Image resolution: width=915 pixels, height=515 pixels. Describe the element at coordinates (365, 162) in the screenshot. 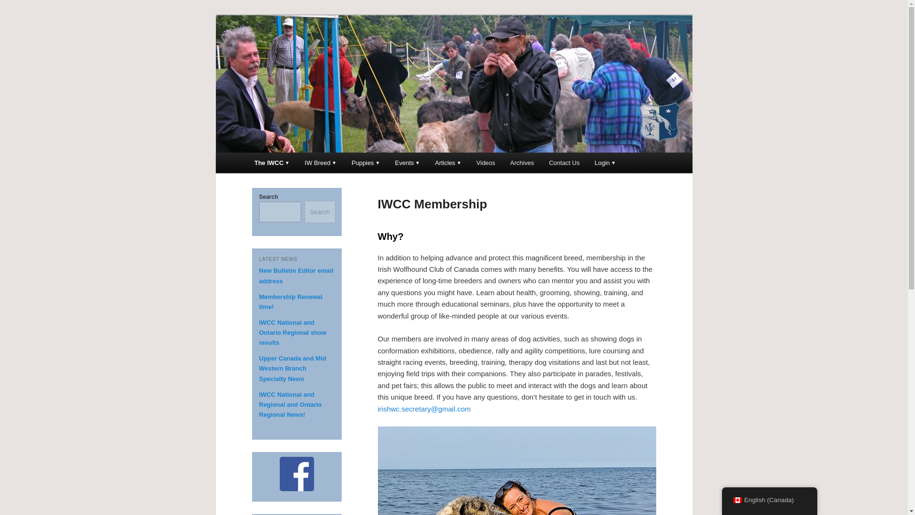

I see `Puppies` at that location.